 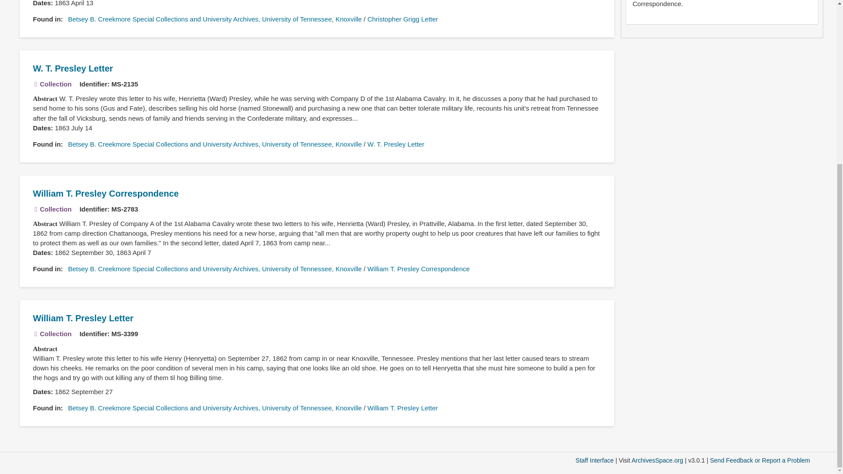 I want to click on William T. Presley Correspondence, so click(x=418, y=269).